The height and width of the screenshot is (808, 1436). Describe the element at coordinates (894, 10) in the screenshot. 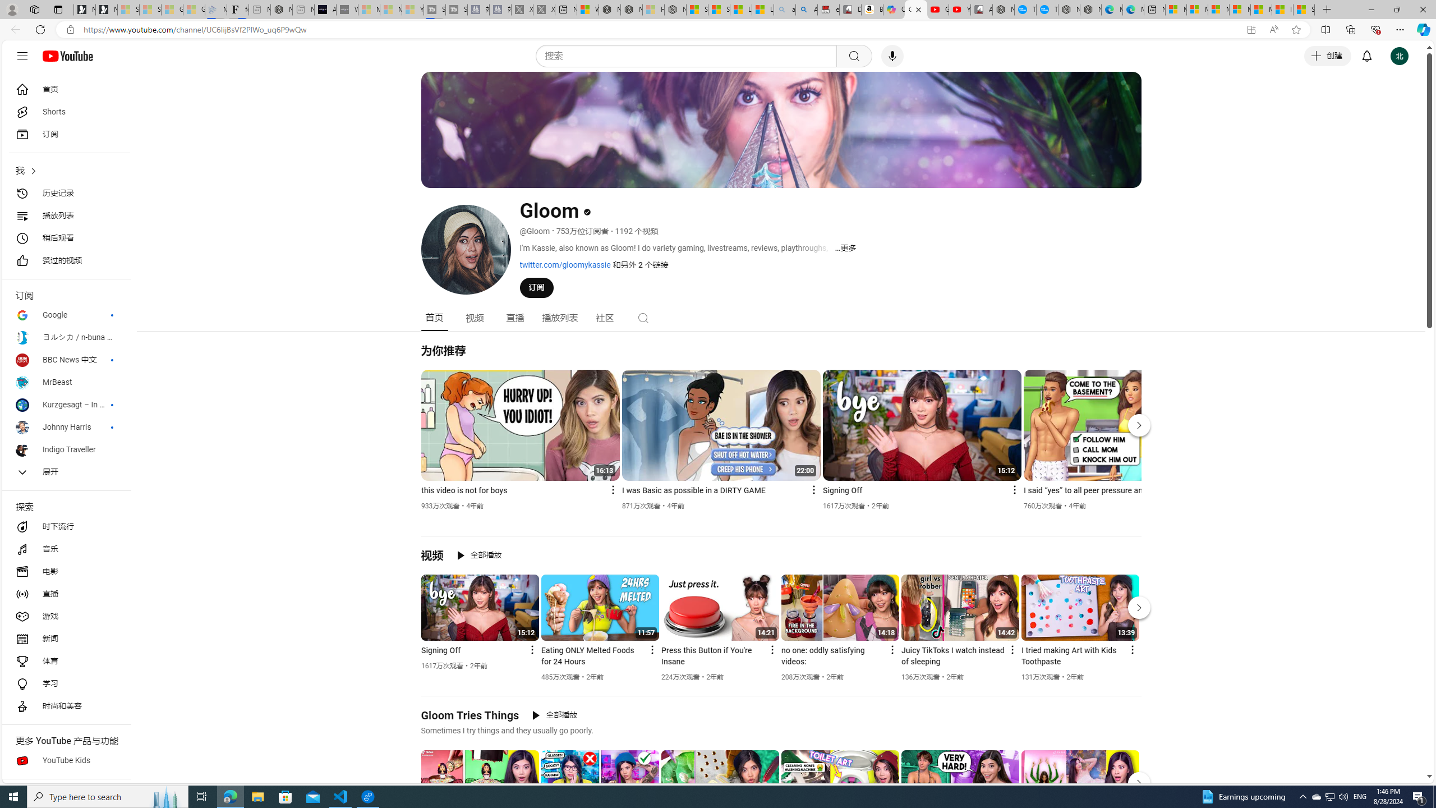

I see `Copilot` at that location.